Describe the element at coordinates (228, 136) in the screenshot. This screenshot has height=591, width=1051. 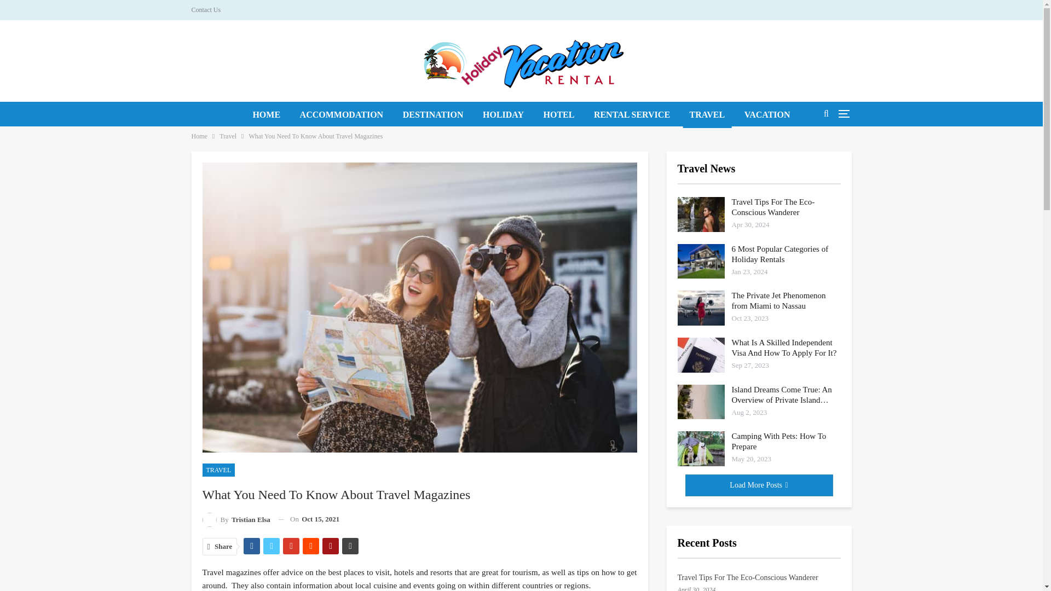
I see `Travel` at that location.